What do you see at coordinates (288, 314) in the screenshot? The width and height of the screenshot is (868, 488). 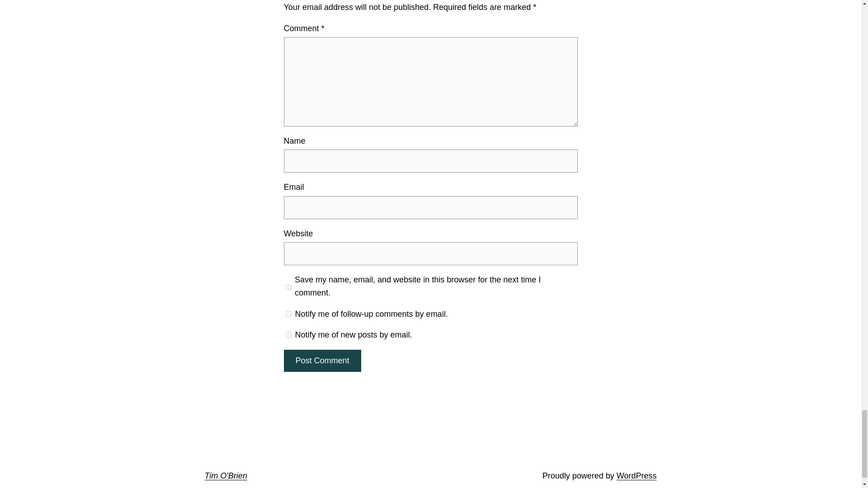 I see `subscribe` at bounding box center [288, 314].